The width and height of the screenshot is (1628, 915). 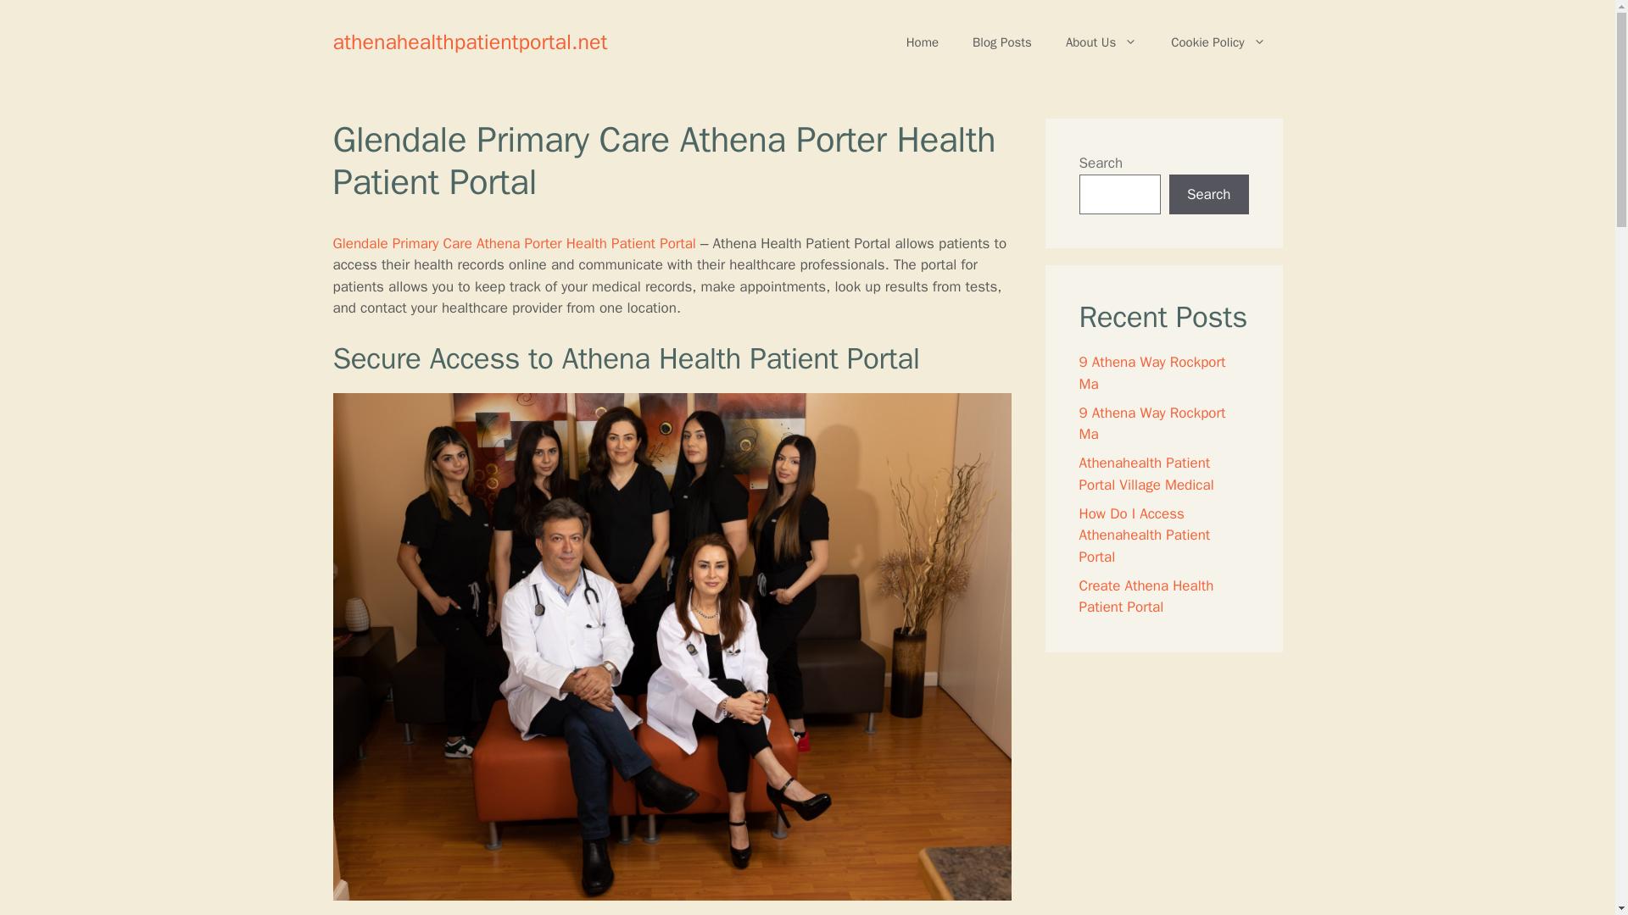 What do you see at coordinates (1143, 535) in the screenshot?
I see `How Do I Access Athenahealth Patient Portal` at bounding box center [1143, 535].